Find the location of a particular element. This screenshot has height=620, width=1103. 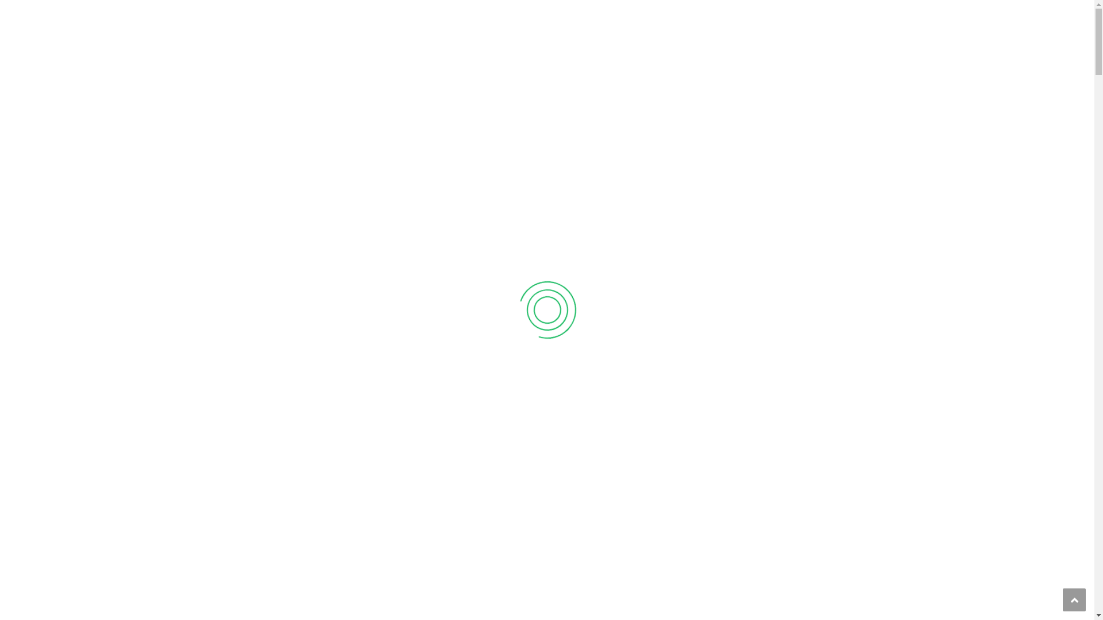

SERVICES is located at coordinates (657, 52).